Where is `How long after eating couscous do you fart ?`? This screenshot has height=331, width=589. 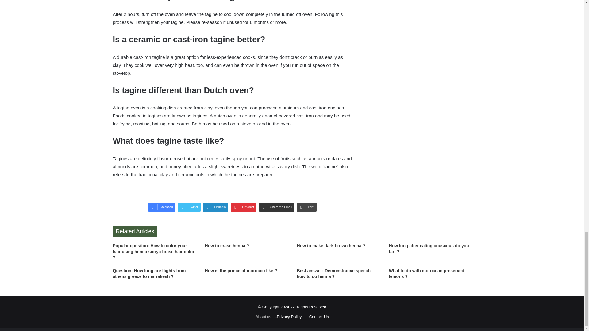 How long after eating couscous do you fart ? is located at coordinates (429, 249).